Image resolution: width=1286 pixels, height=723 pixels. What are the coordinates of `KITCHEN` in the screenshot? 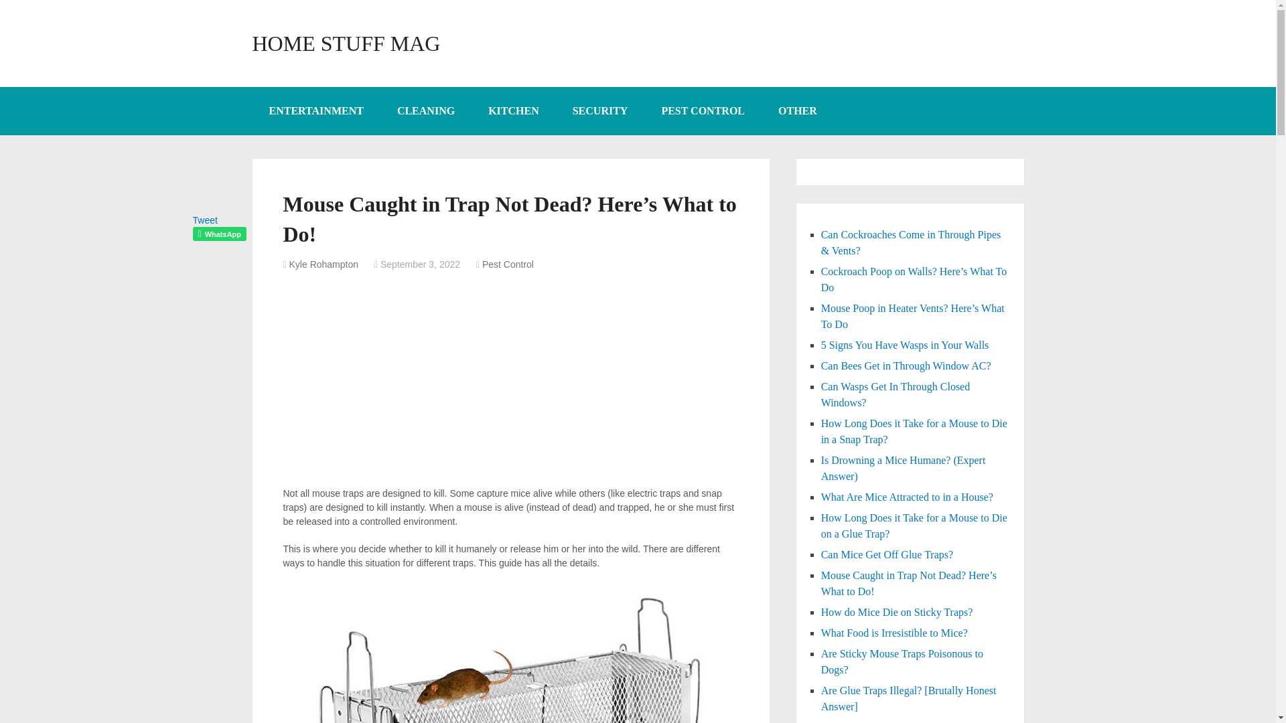 It's located at (513, 110).